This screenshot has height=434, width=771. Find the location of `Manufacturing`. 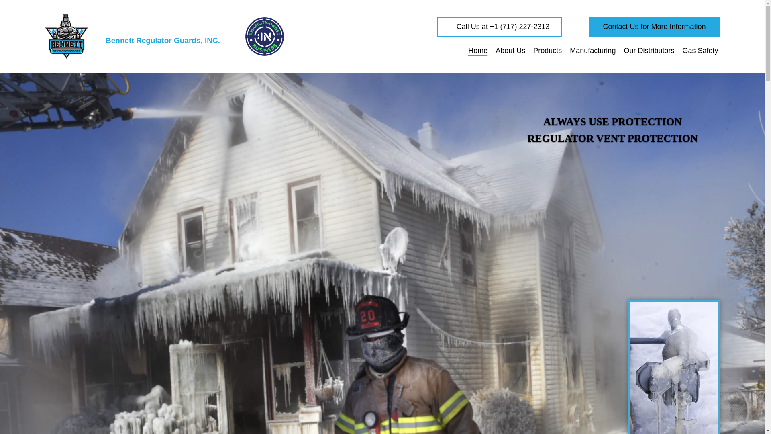

Manufacturing is located at coordinates (593, 50).